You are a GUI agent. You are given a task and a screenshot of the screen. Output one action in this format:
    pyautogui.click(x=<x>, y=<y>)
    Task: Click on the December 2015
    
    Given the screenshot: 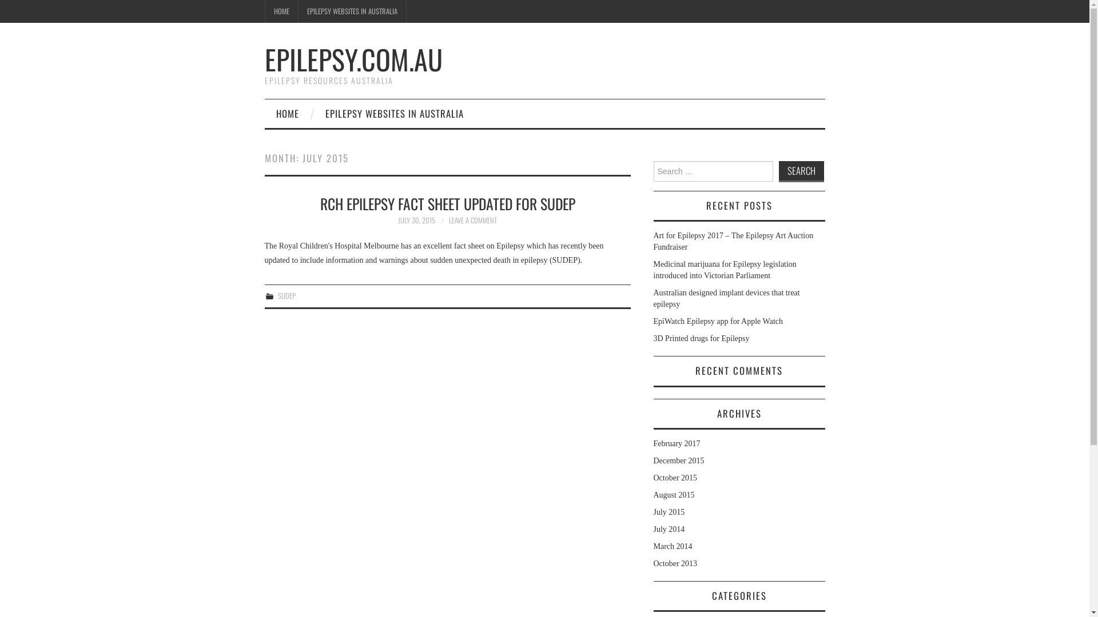 What is the action you would take?
    pyautogui.click(x=678, y=460)
    